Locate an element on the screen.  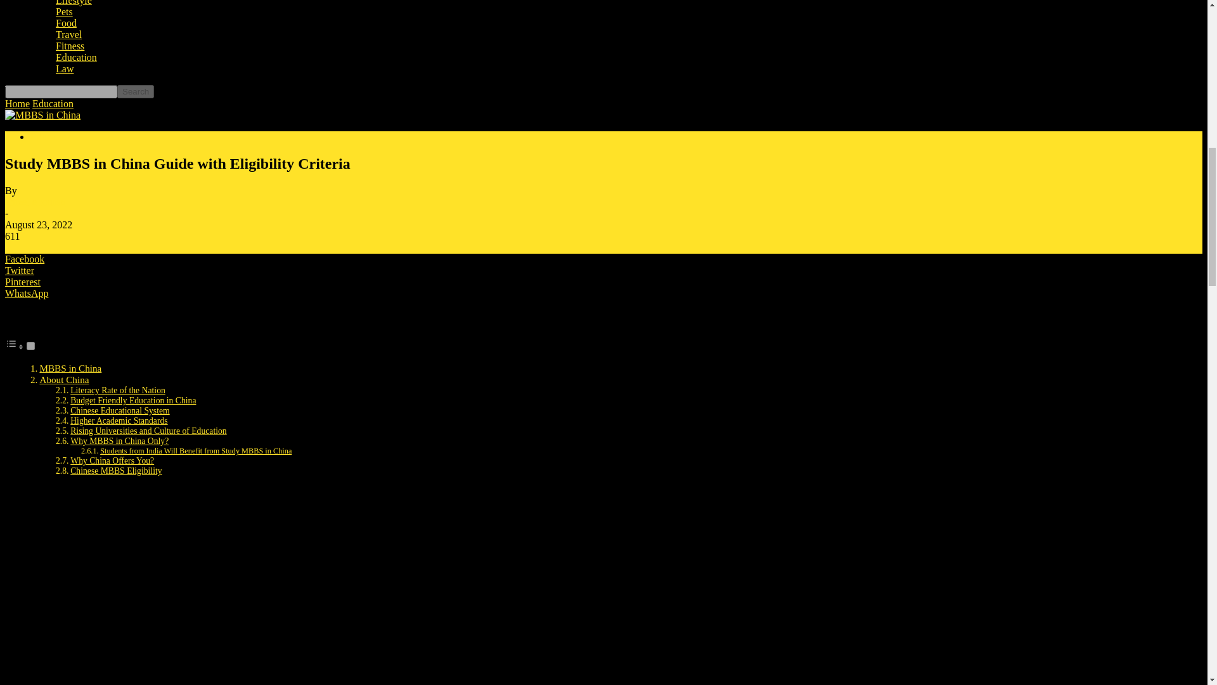
MBBS in China is located at coordinates (42, 115).